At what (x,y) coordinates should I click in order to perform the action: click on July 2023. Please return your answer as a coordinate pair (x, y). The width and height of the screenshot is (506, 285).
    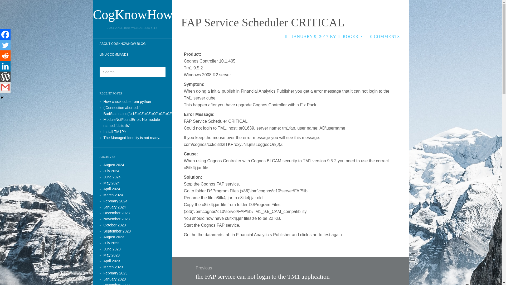
    Looking at the image, I should click on (111, 243).